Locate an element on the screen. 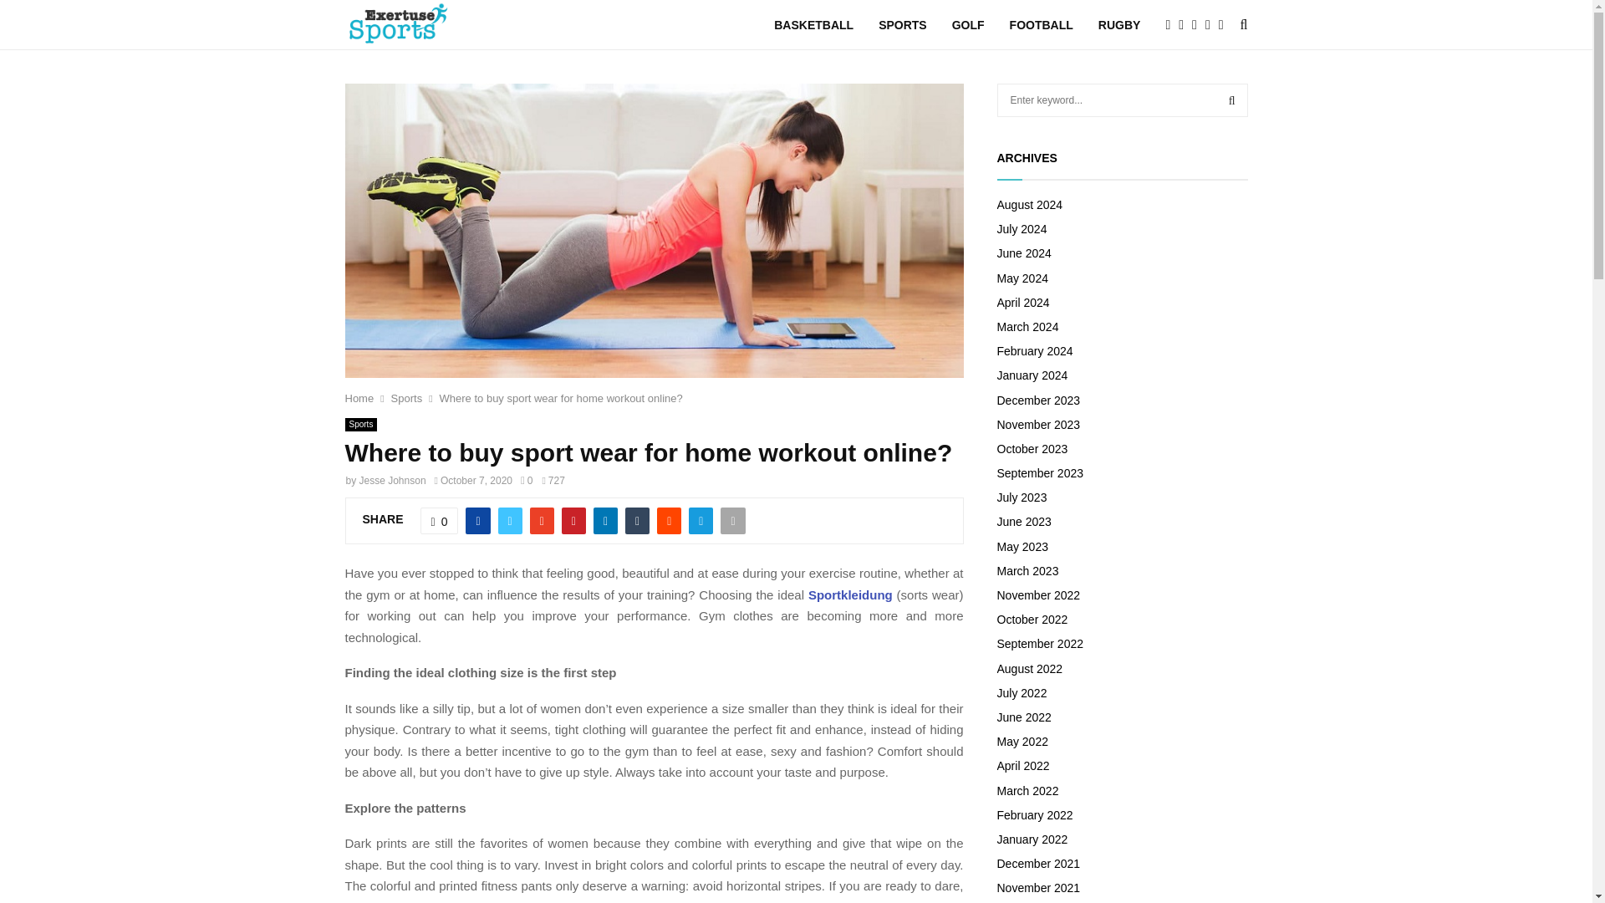 The width and height of the screenshot is (1605, 903). Where to buy sport wear for home workout online? is located at coordinates (562, 396).